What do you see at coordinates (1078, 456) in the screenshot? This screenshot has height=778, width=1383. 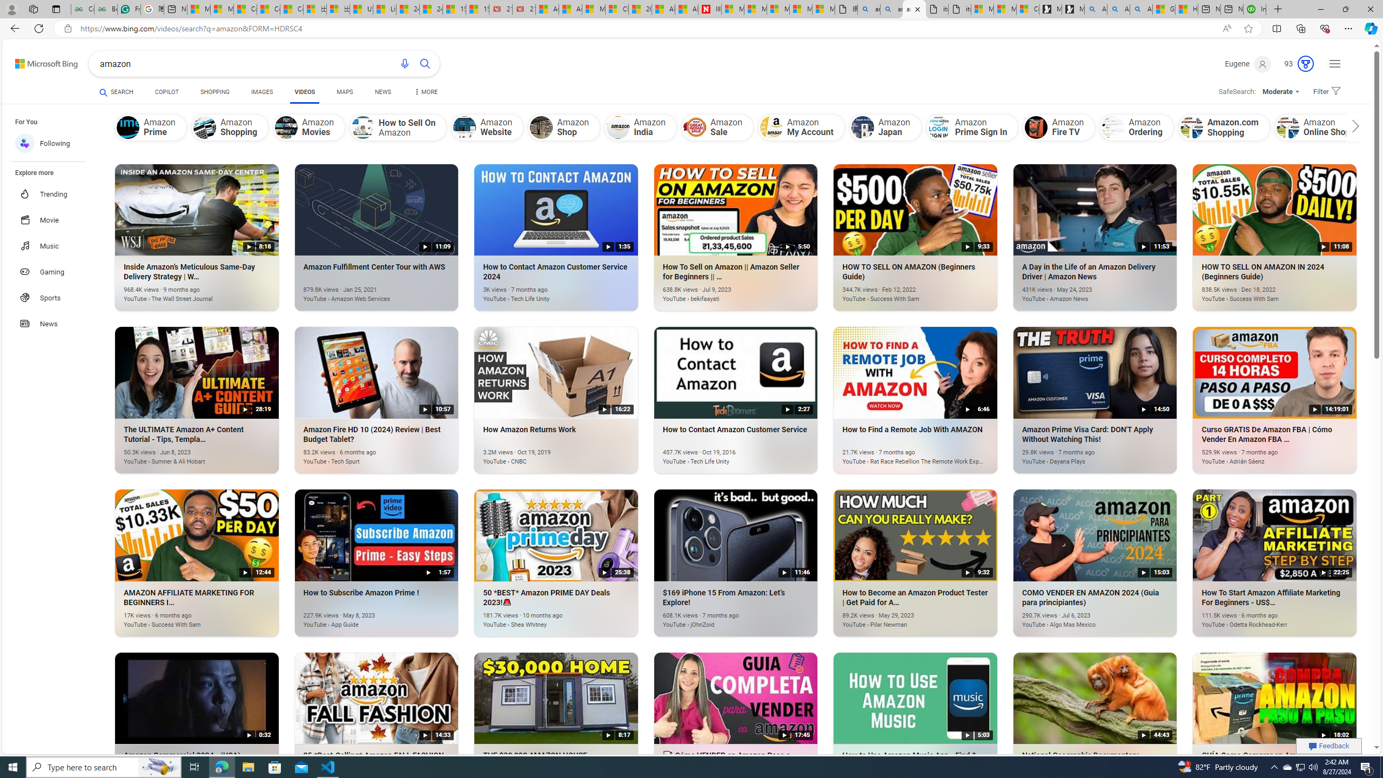 I see `Amazon Prime Visa Card: DON'T Apply Without Watching This!` at bounding box center [1078, 456].